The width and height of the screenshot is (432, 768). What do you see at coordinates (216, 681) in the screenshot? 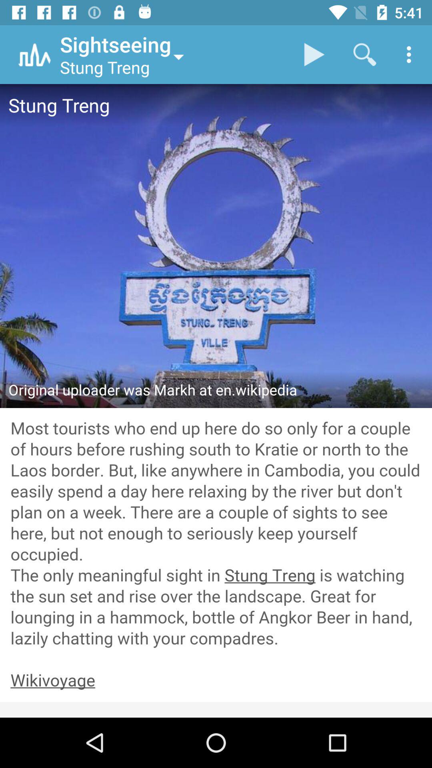
I see `link to wikivoyage` at bounding box center [216, 681].